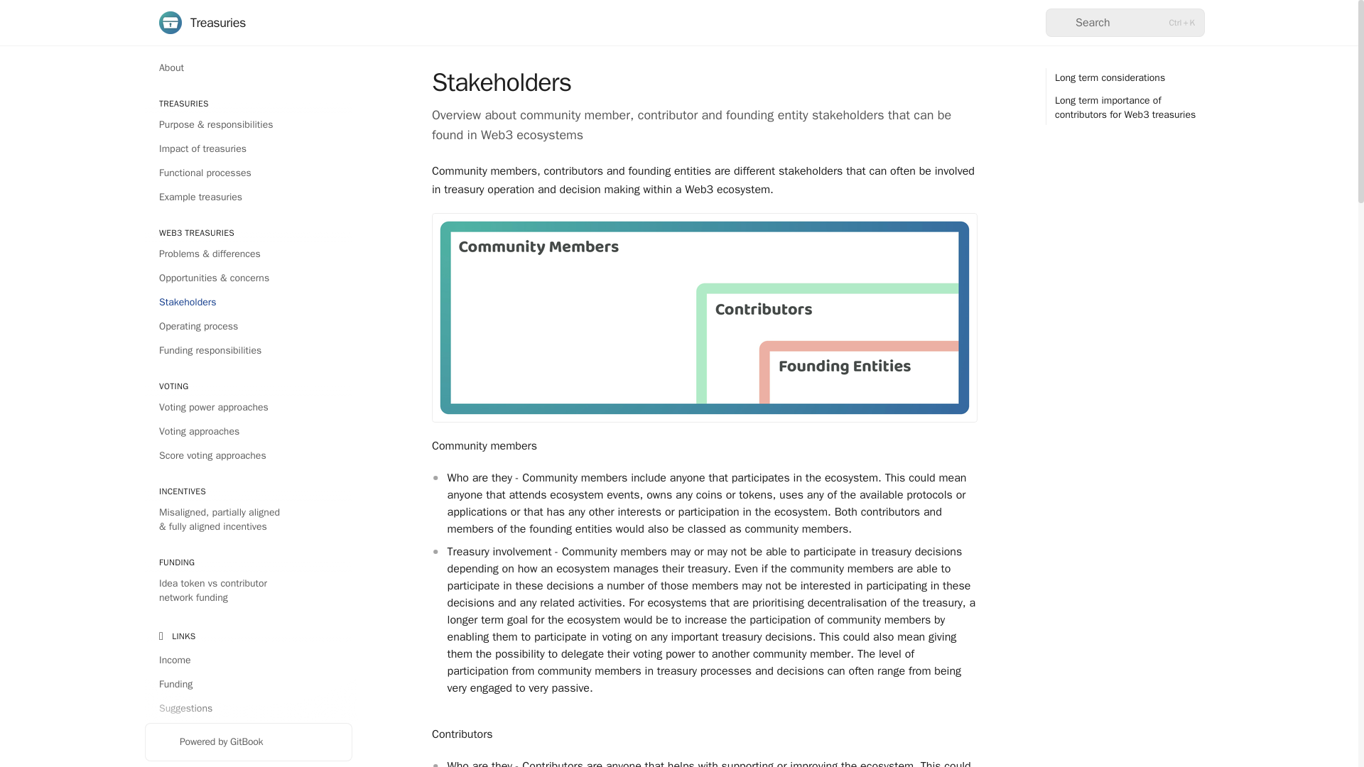  I want to click on Score voting approaches, so click(248, 456).